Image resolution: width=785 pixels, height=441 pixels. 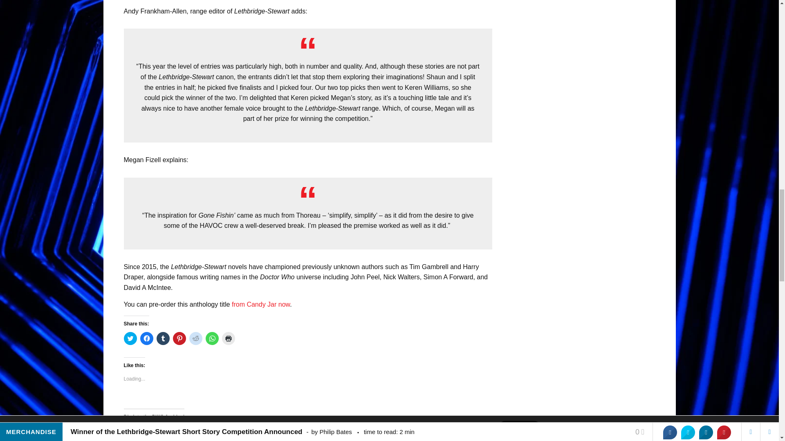 I want to click on Click to share on Tumblr, so click(x=163, y=338).